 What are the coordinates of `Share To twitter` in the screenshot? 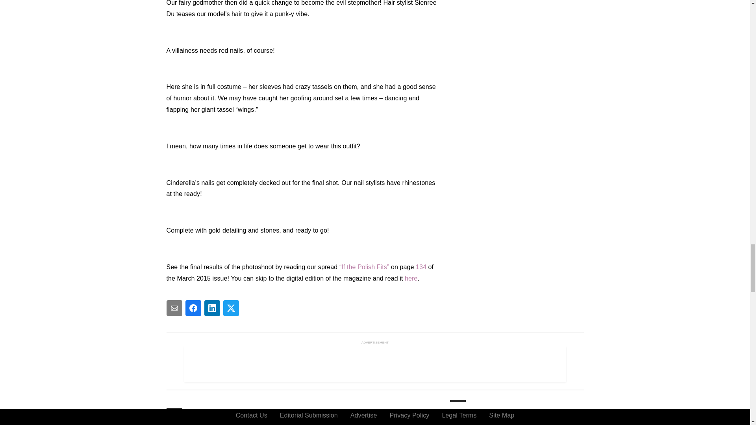 It's located at (231, 308).